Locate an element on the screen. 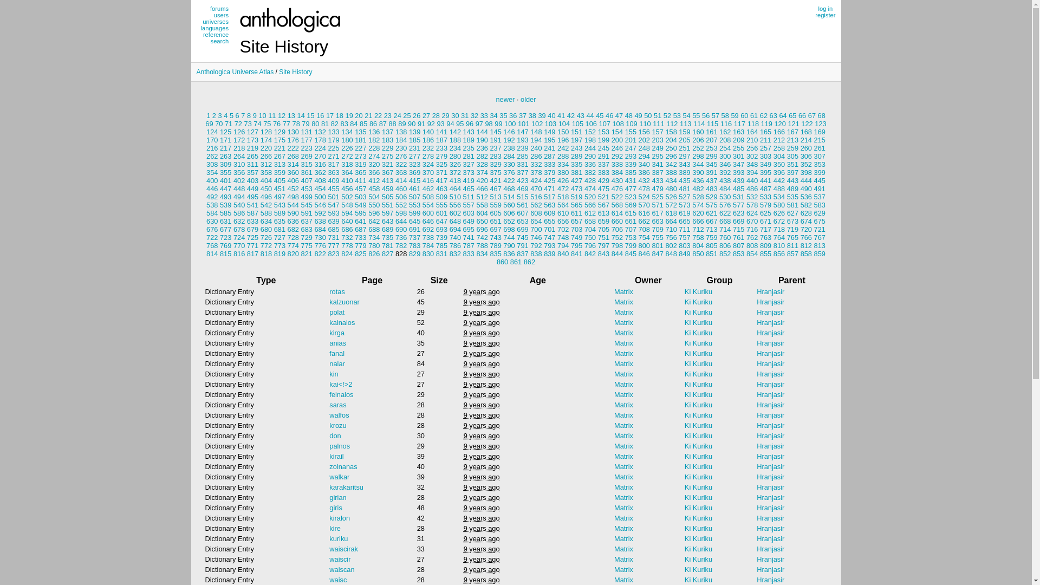 Image resolution: width=1040 pixels, height=585 pixels. 91 is located at coordinates (421, 123).